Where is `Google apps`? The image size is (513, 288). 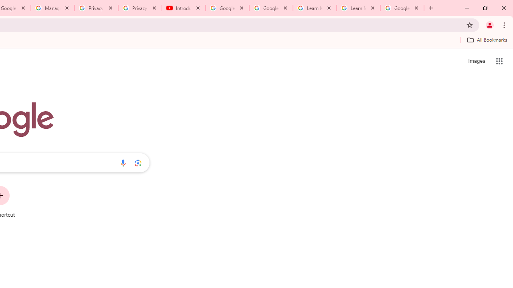 Google apps is located at coordinates (499, 61).